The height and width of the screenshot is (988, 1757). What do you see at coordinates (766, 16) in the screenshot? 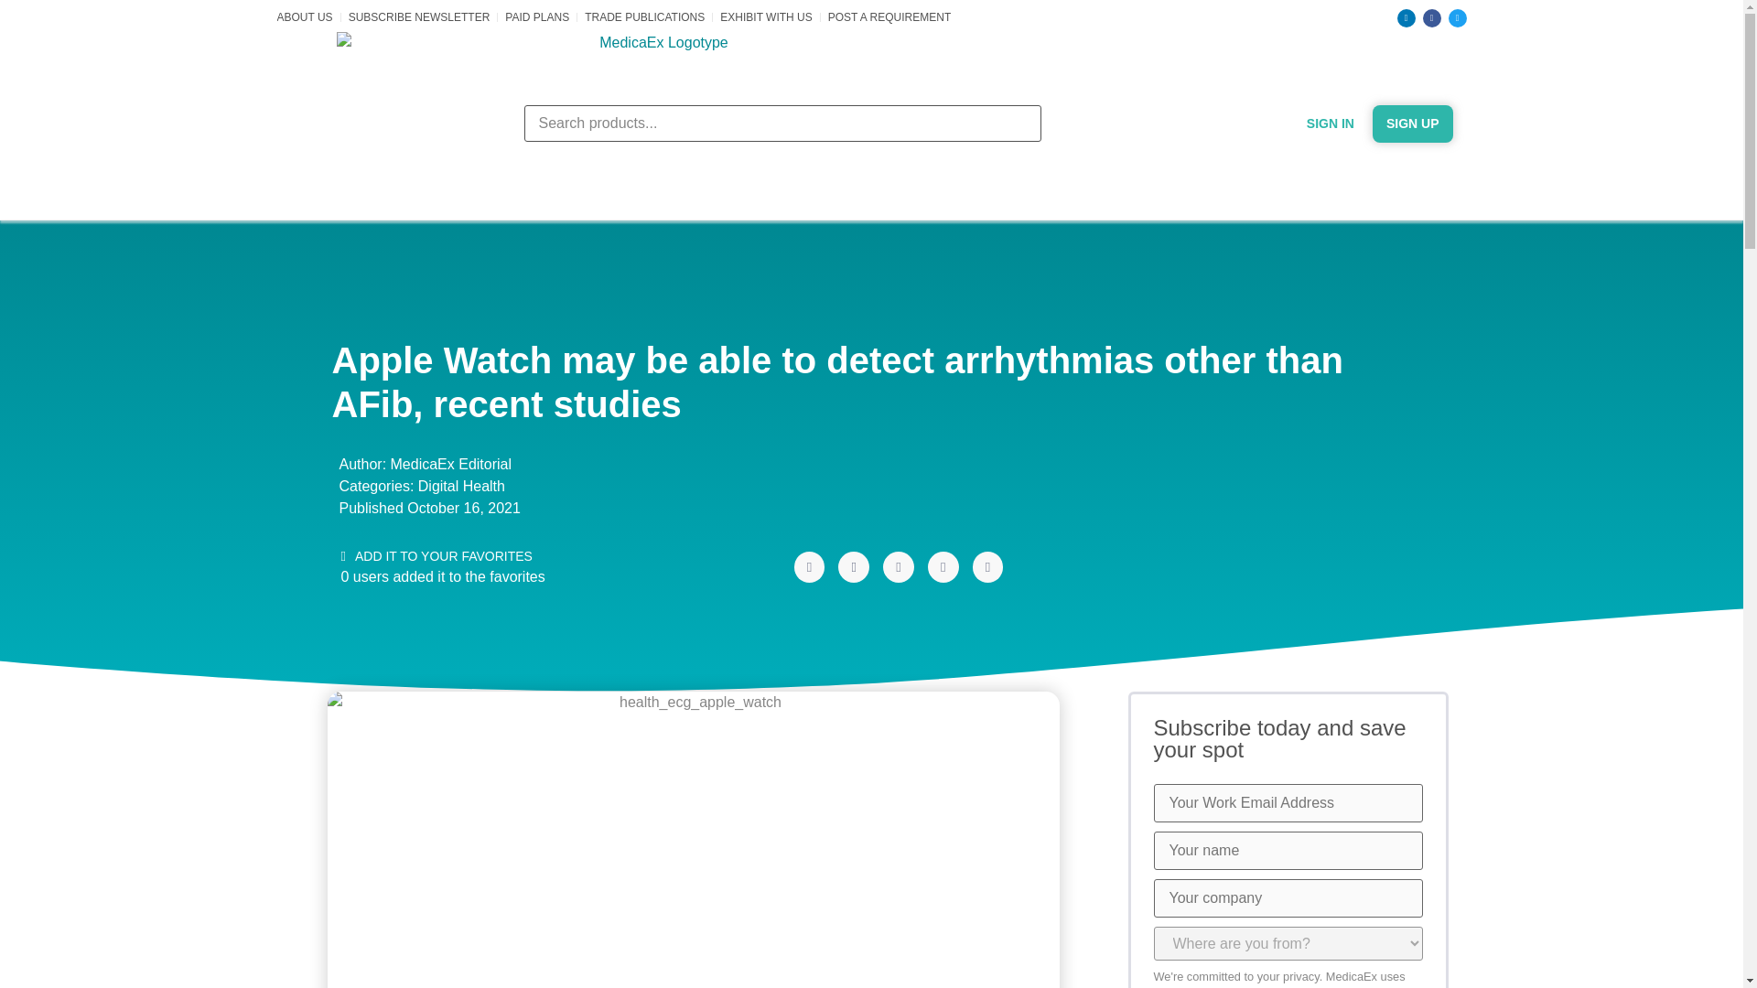
I see `EXHIBIT WITH US` at bounding box center [766, 16].